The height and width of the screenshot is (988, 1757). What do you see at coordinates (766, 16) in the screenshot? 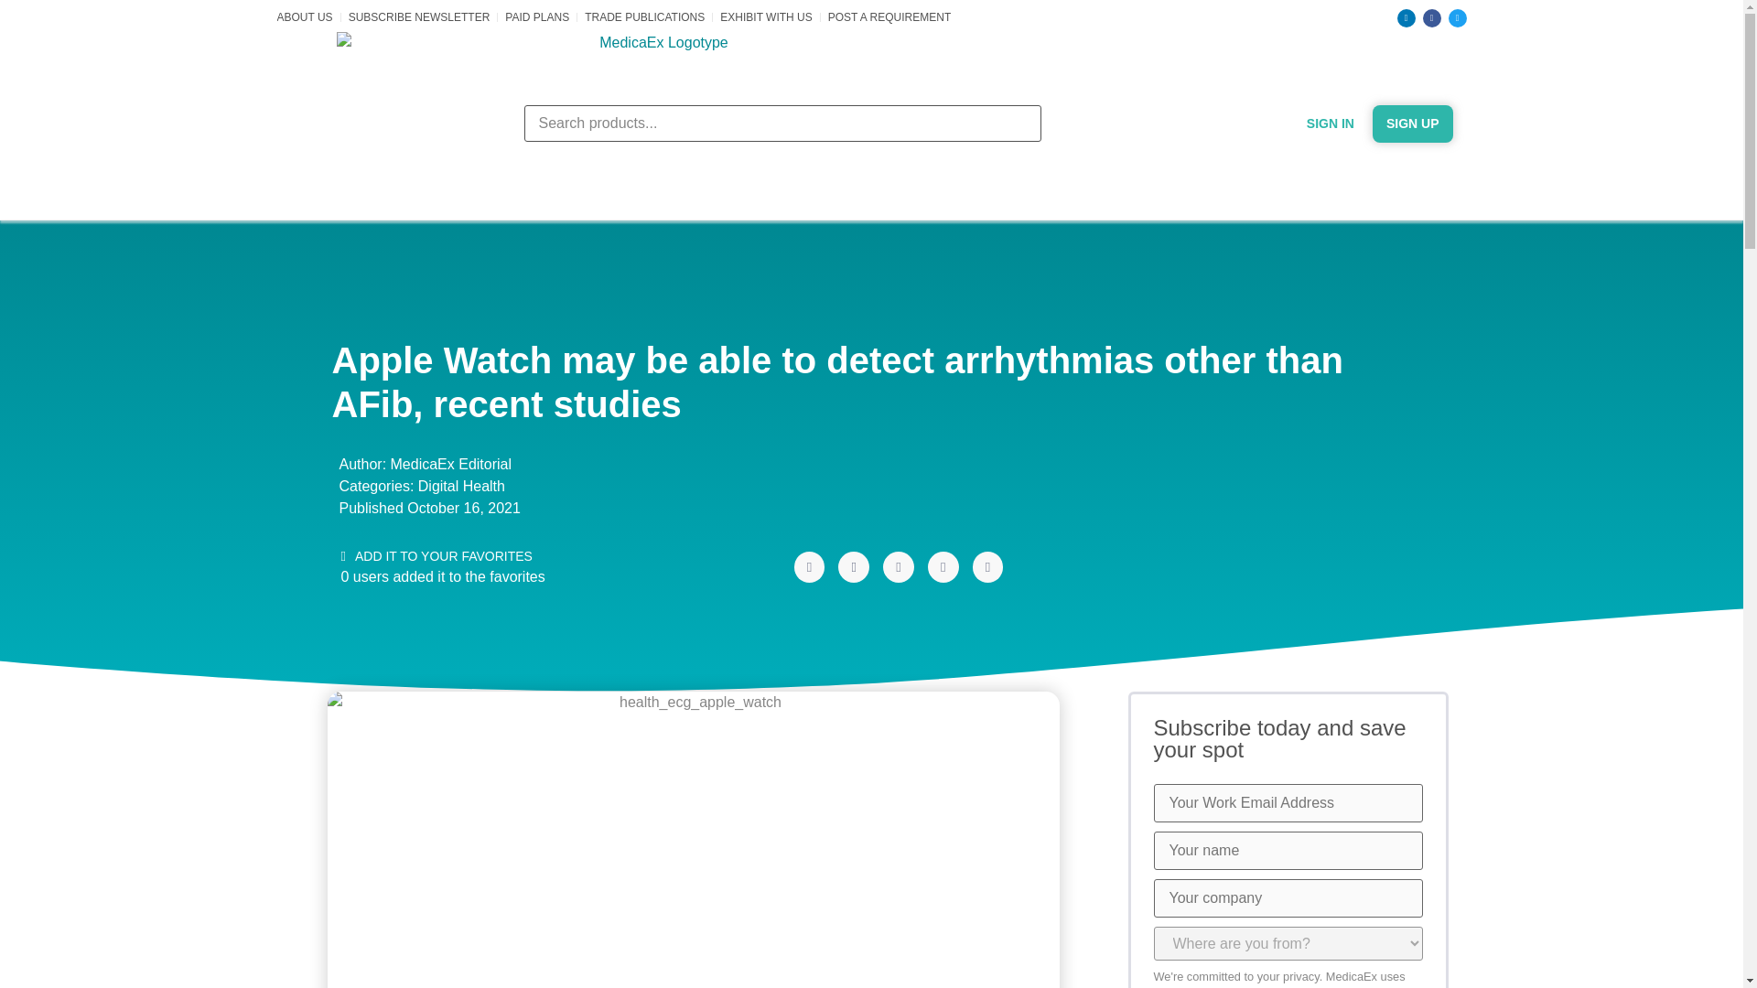
I see `EXHIBIT WITH US` at bounding box center [766, 16].